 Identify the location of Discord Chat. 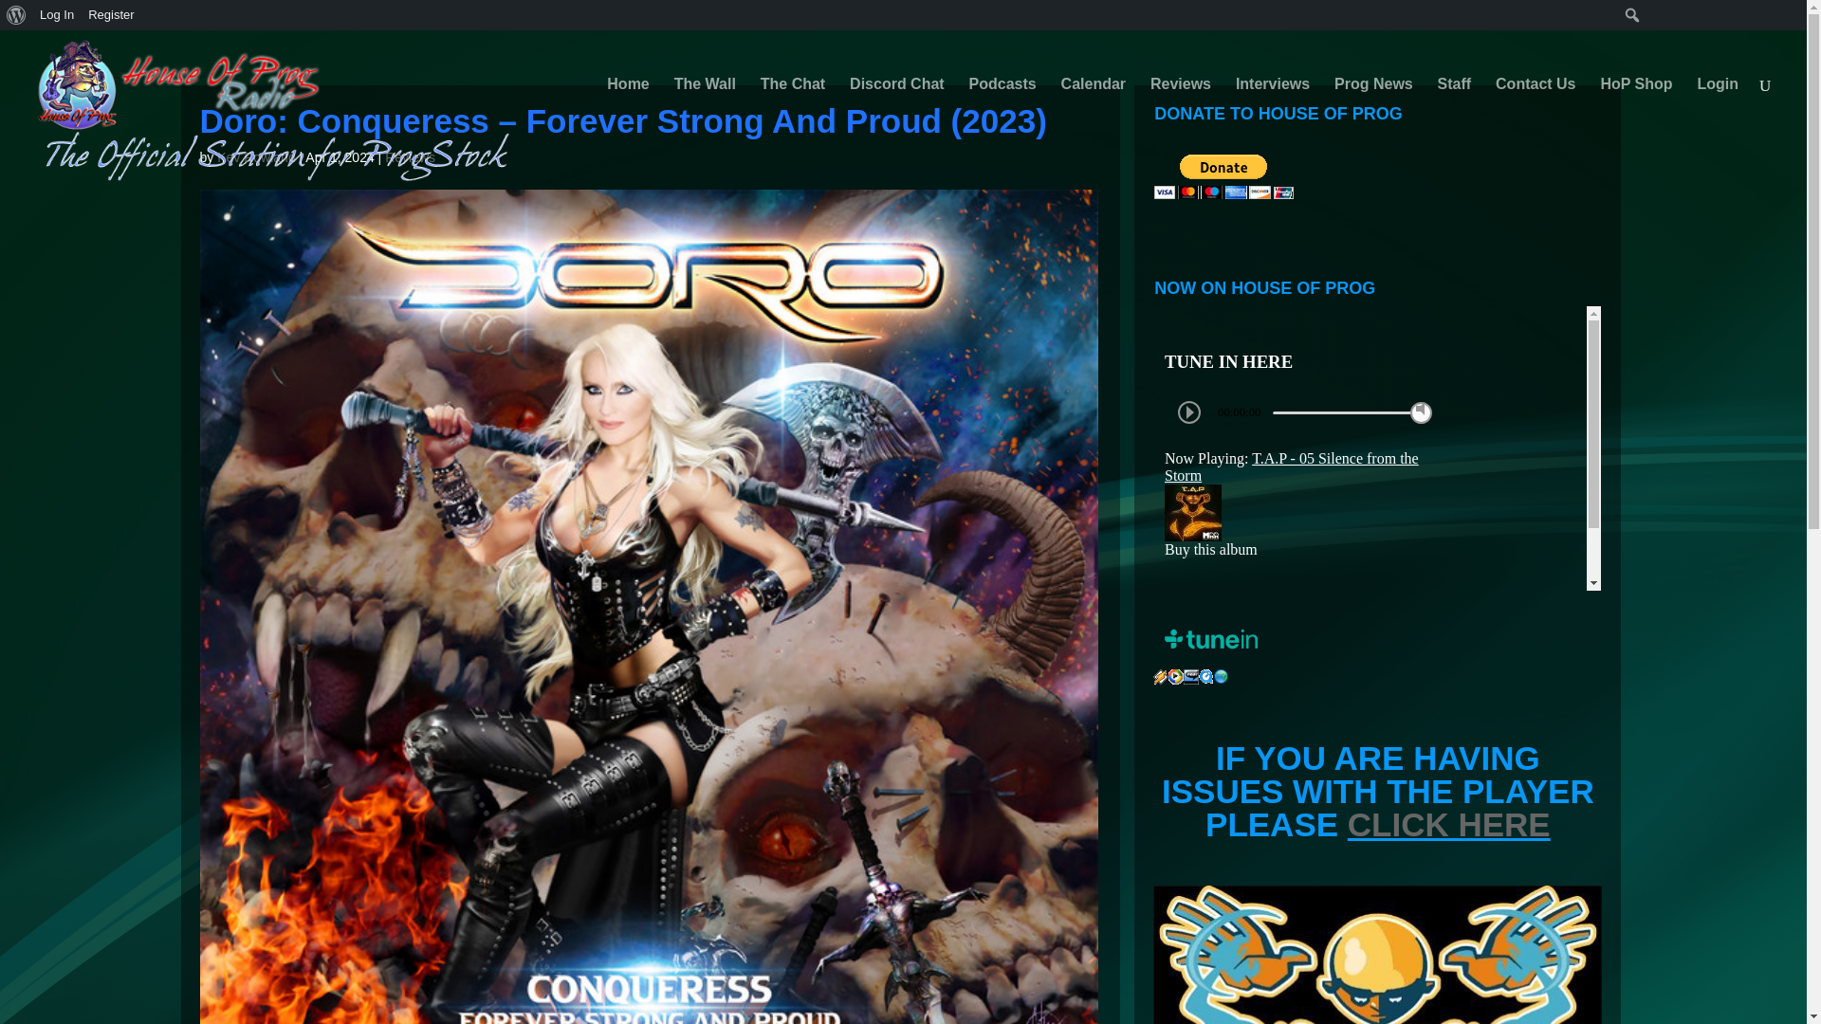
(897, 108).